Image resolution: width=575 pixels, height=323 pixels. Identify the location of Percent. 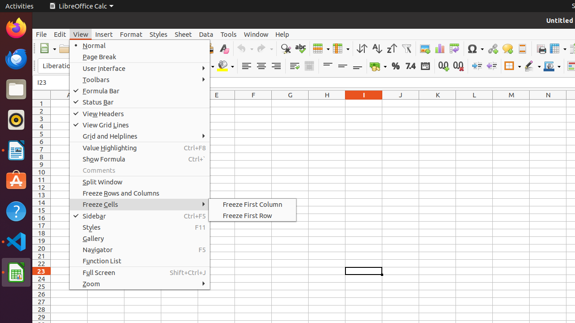
(395, 66).